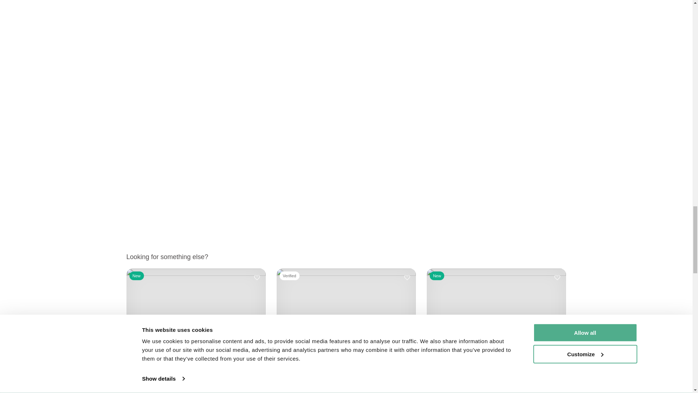 The image size is (698, 393). I want to click on Save, so click(557, 277).